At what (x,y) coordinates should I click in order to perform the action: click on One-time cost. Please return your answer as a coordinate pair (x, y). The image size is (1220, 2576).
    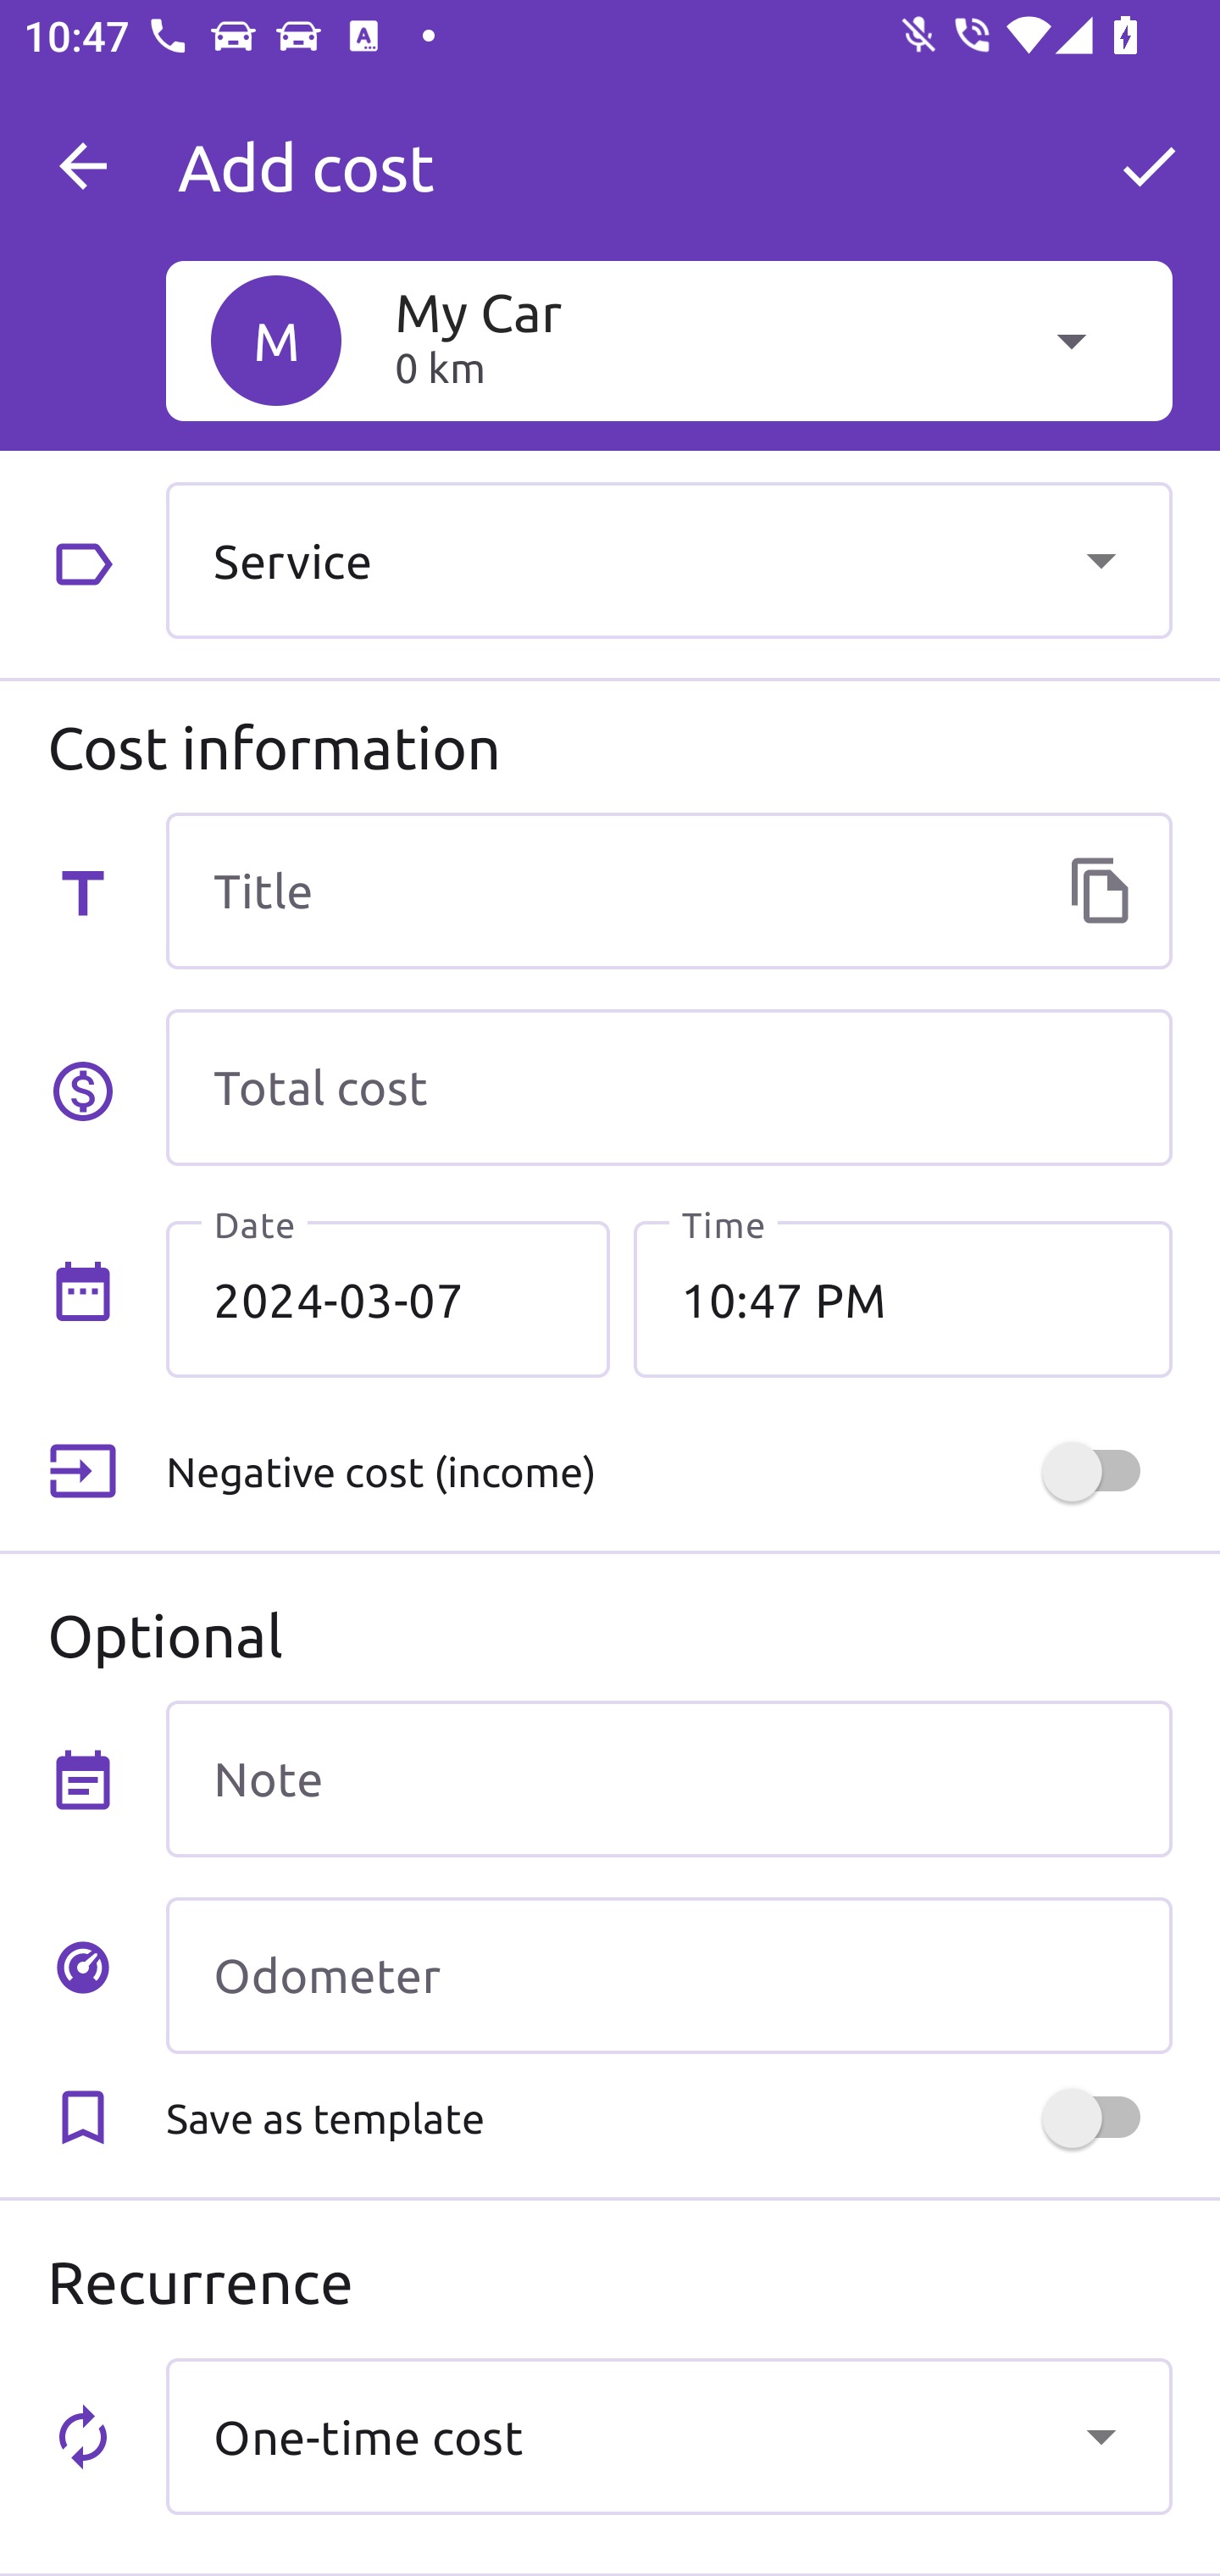
    Looking at the image, I should click on (668, 2435).